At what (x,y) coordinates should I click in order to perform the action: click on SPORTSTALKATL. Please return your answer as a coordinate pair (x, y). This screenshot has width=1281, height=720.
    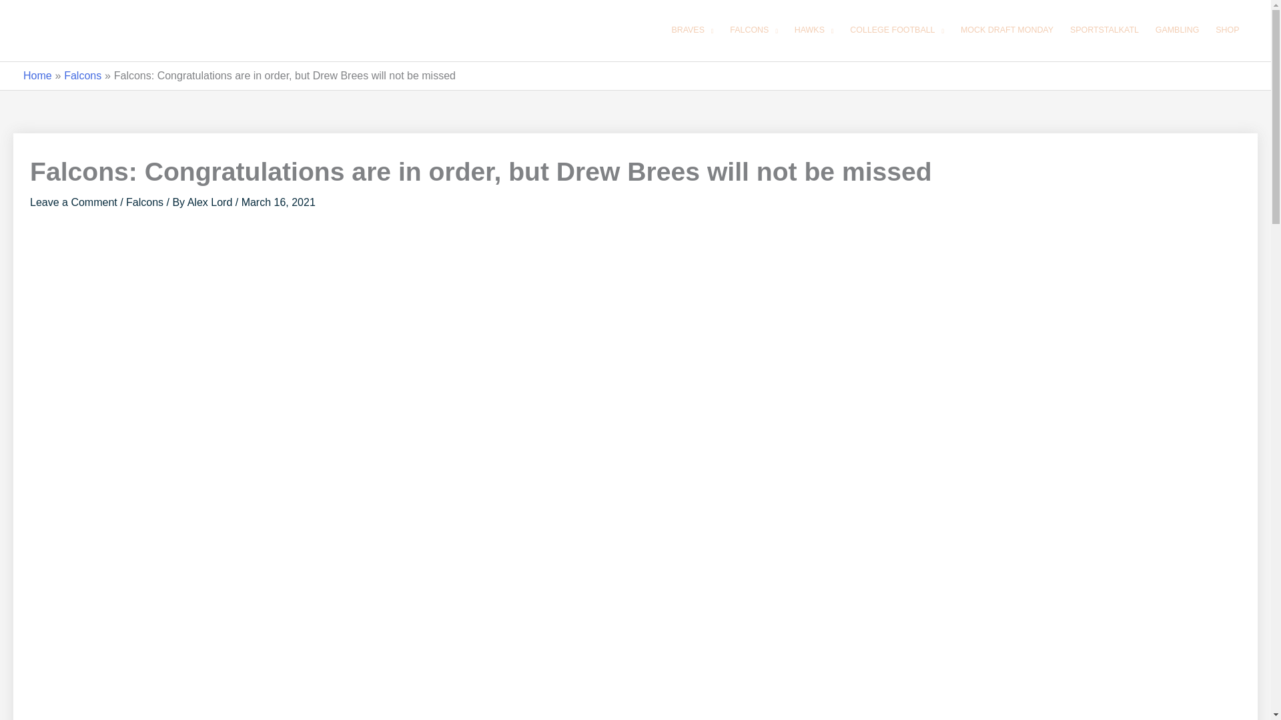
    Looking at the image, I should click on (1104, 31).